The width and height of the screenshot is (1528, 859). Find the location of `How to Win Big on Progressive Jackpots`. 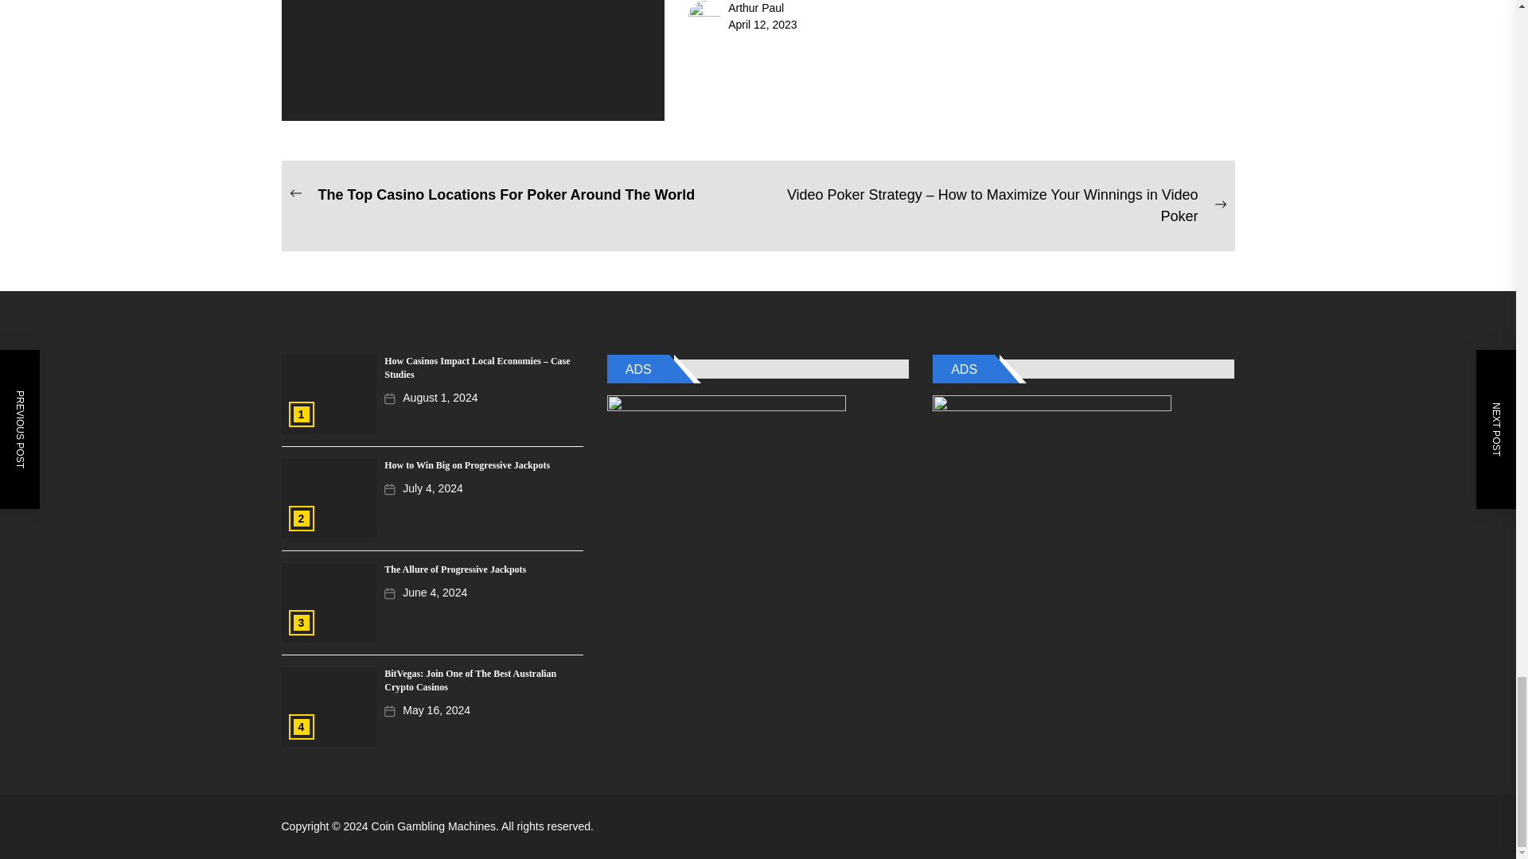

How to Win Big on Progressive Jackpots is located at coordinates (467, 464).